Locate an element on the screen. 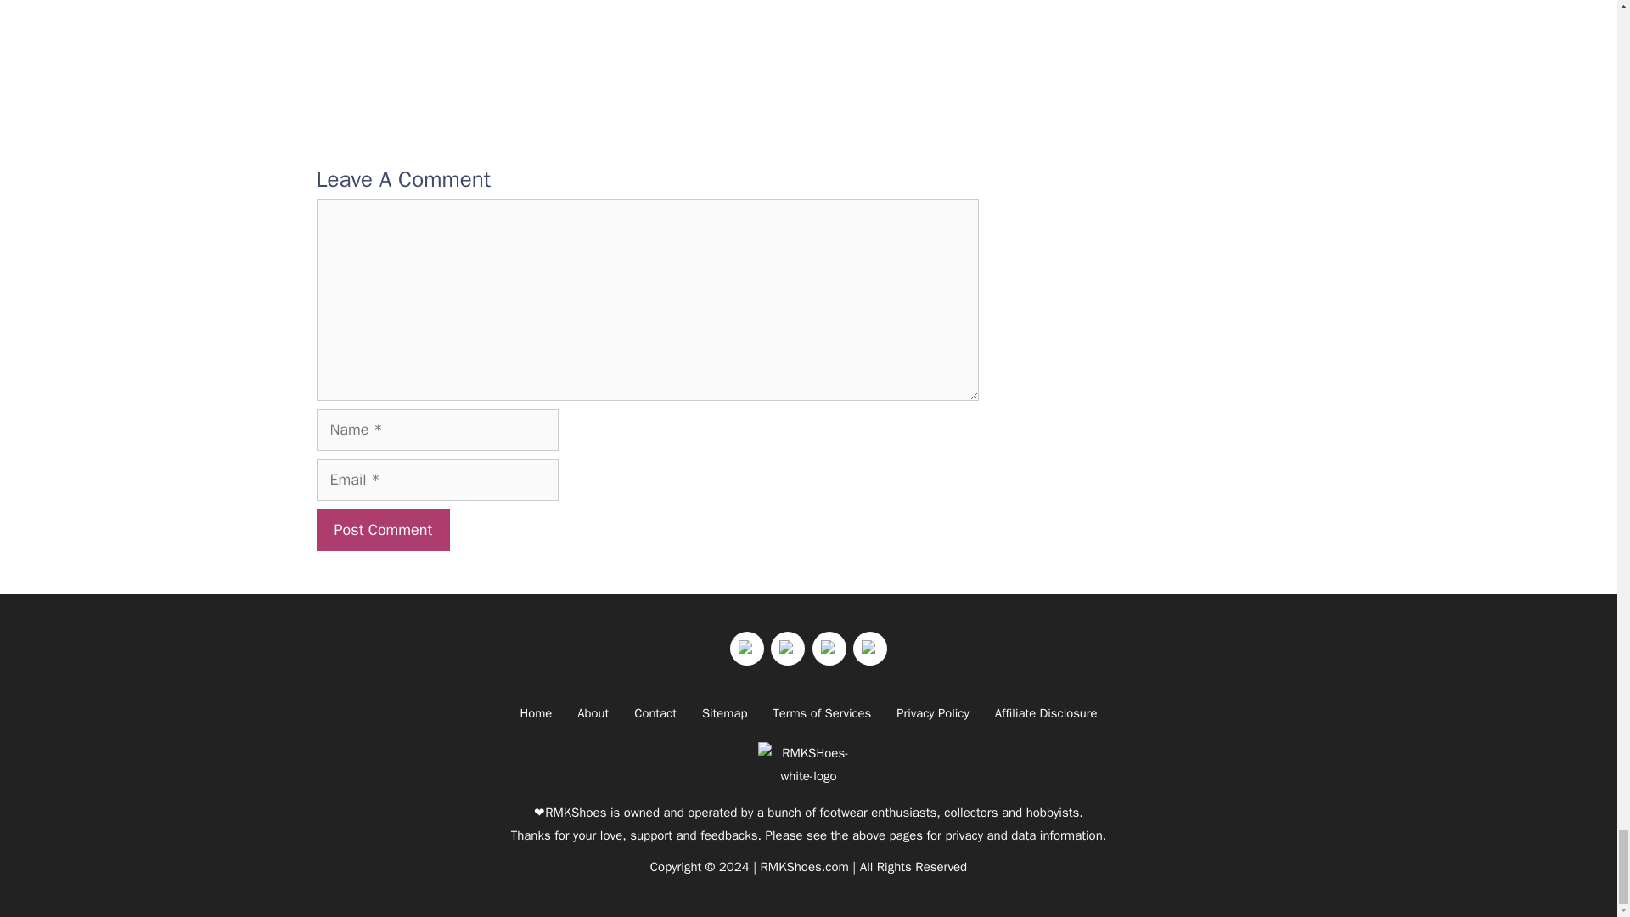 The width and height of the screenshot is (1630, 917). Youtube is located at coordinates (829, 649).